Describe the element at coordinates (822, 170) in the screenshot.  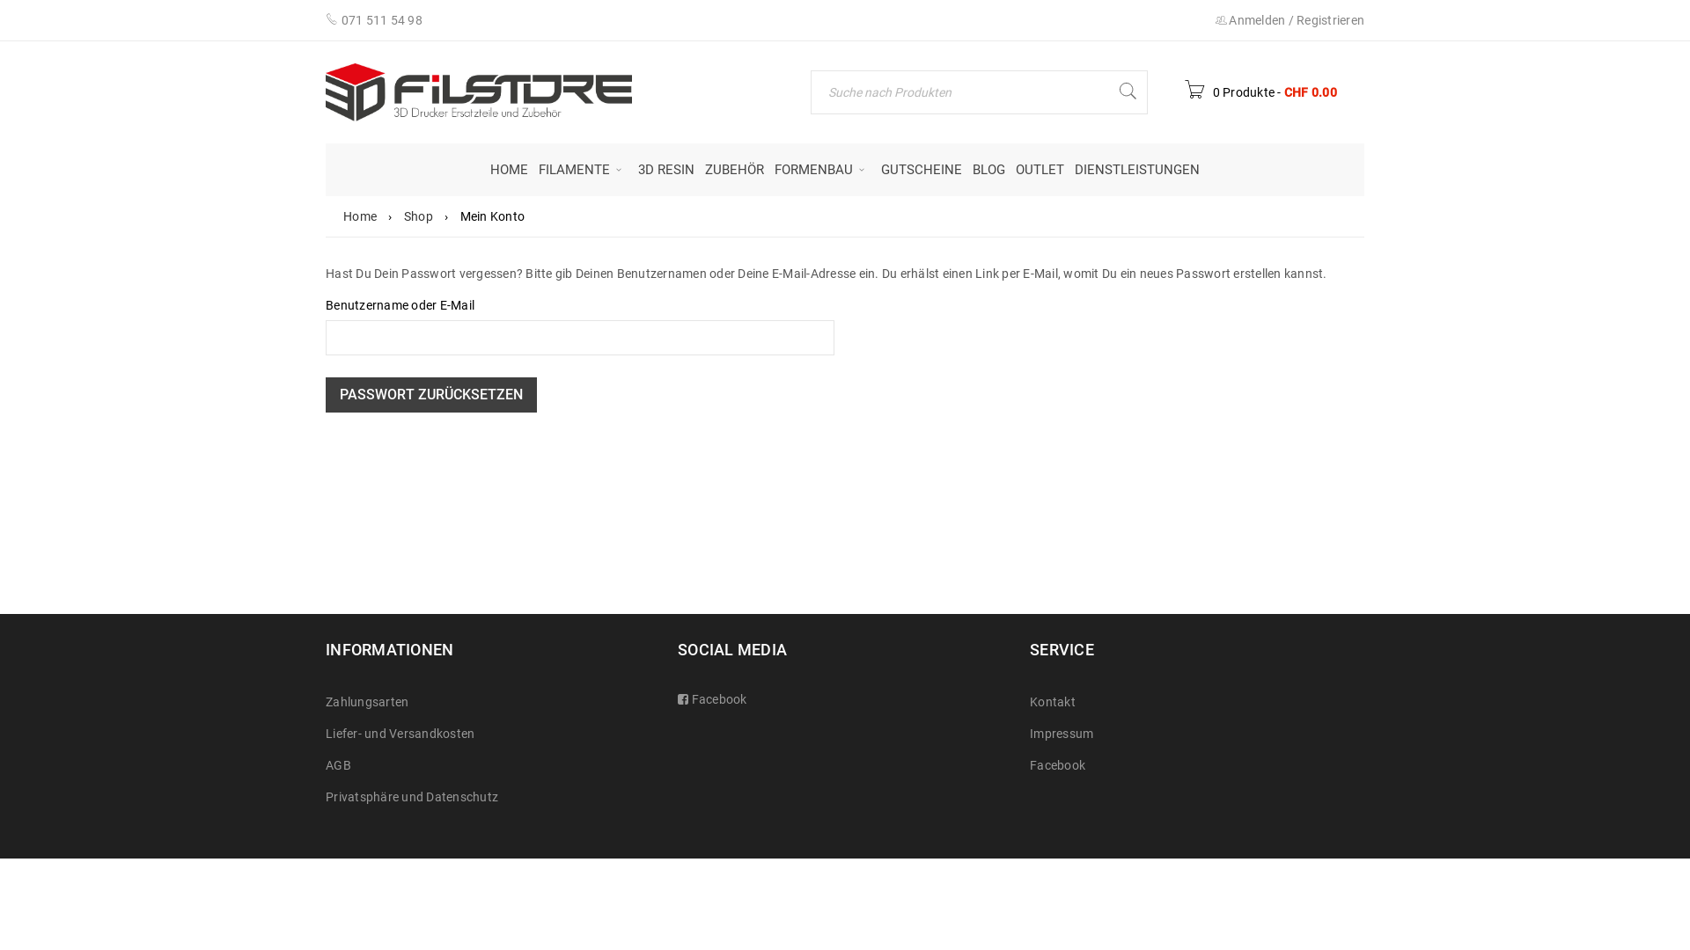
I see `FORMENBAU` at that location.